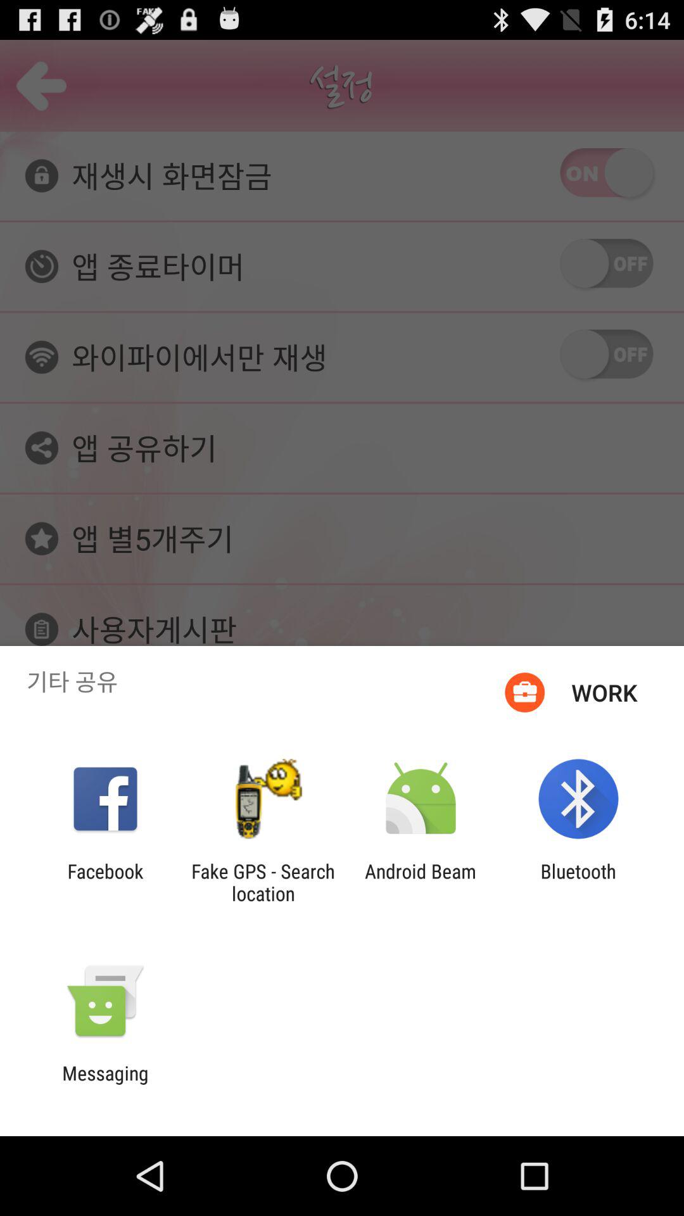 This screenshot has width=684, height=1216. What do you see at coordinates (421, 882) in the screenshot?
I see `choose the icon next to bluetooth item` at bounding box center [421, 882].